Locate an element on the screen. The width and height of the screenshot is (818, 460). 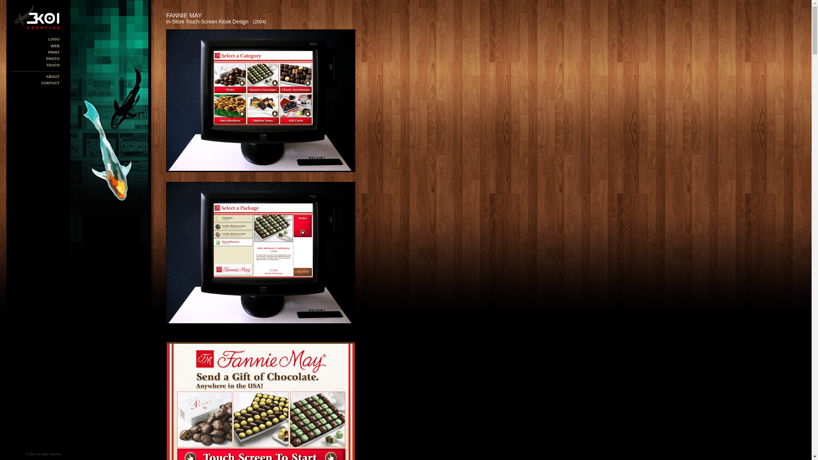
Creative Design Solutions is located at coordinates (35, 17).